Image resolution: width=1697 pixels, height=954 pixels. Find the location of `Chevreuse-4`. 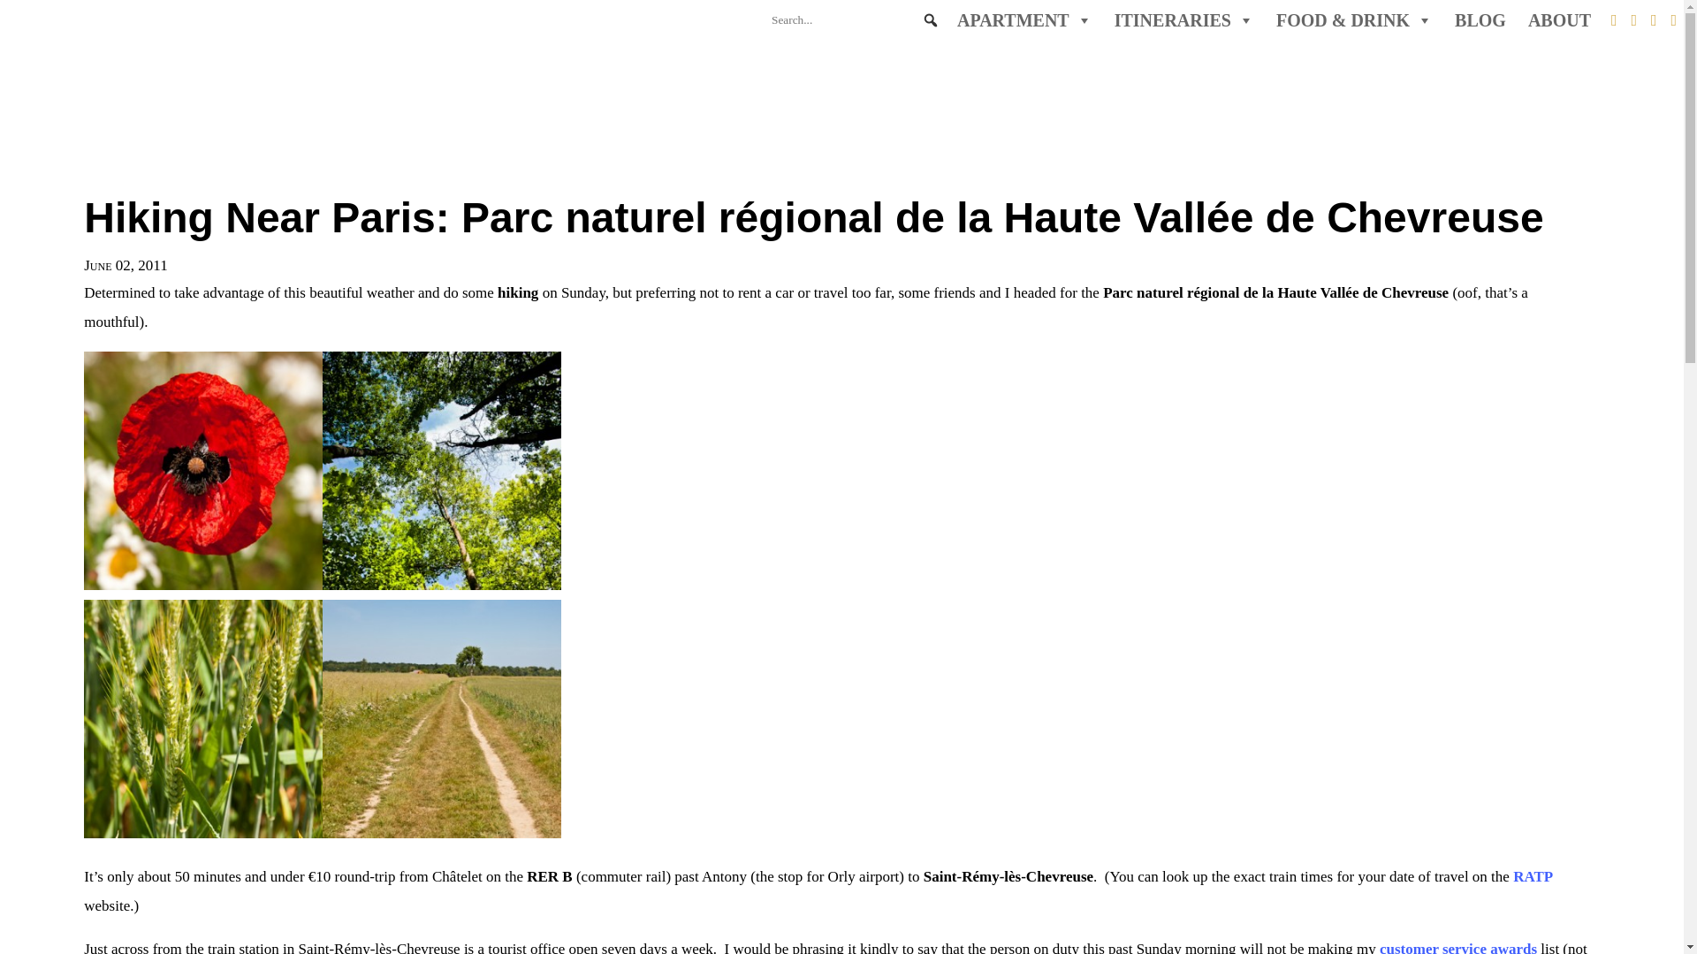

Chevreuse-4 is located at coordinates (202, 719).